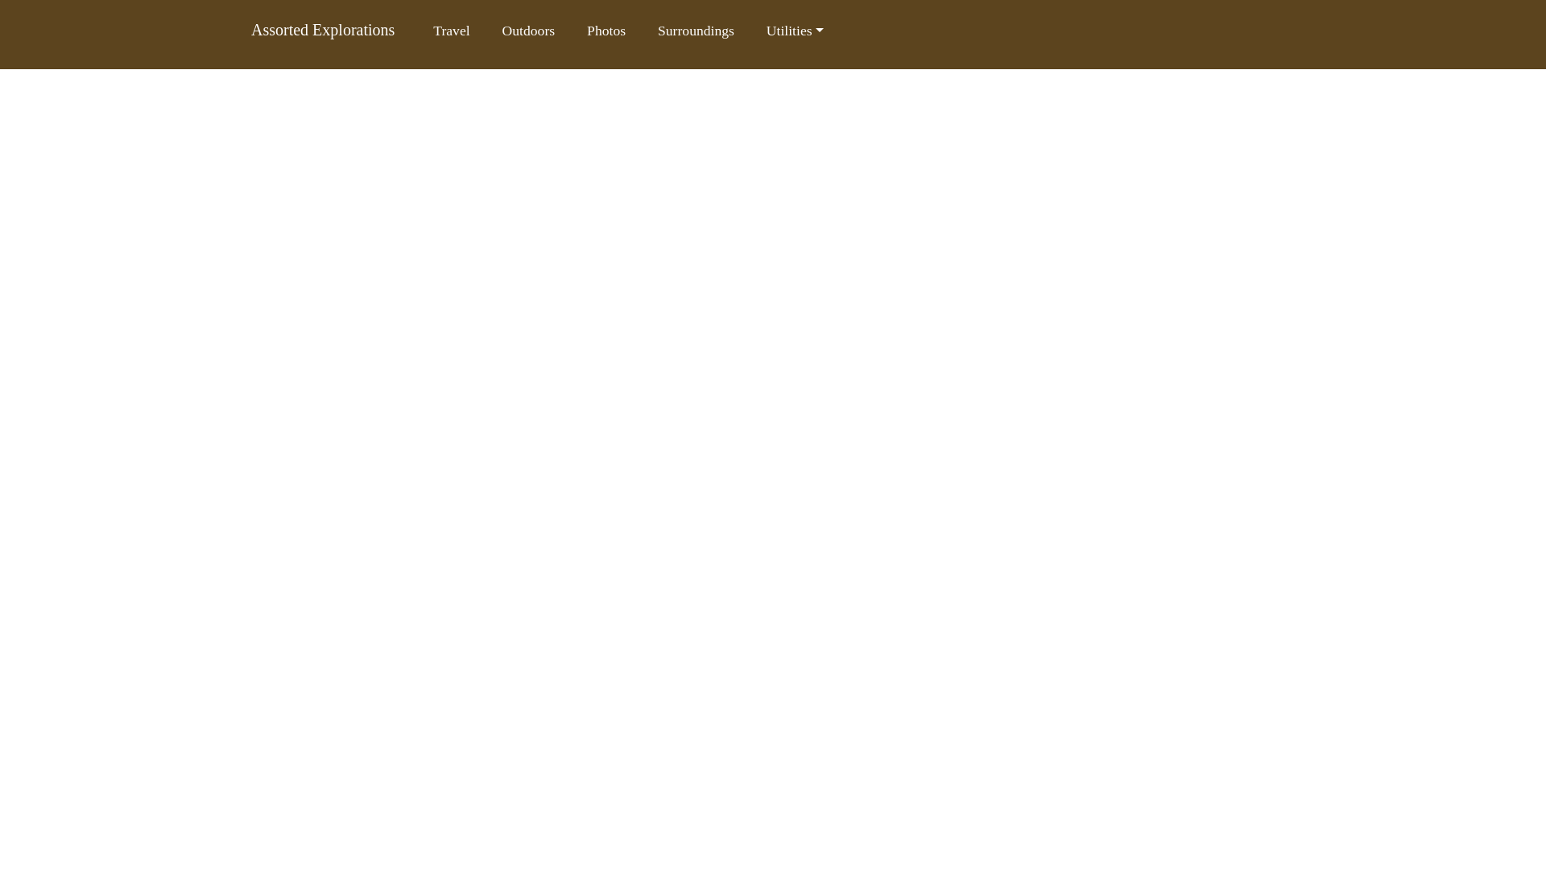 The height and width of the screenshot is (869, 1546). What do you see at coordinates (322, 29) in the screenshot?
I see `Assorted Explorations` at bounding box center [322, 29].